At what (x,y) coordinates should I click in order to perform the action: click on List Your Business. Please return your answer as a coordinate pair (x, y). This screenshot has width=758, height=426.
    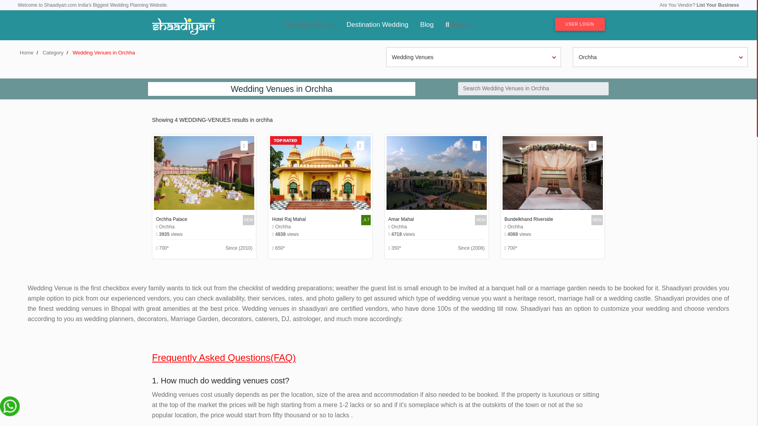
    Looking at the image, I should click on (718, 5).